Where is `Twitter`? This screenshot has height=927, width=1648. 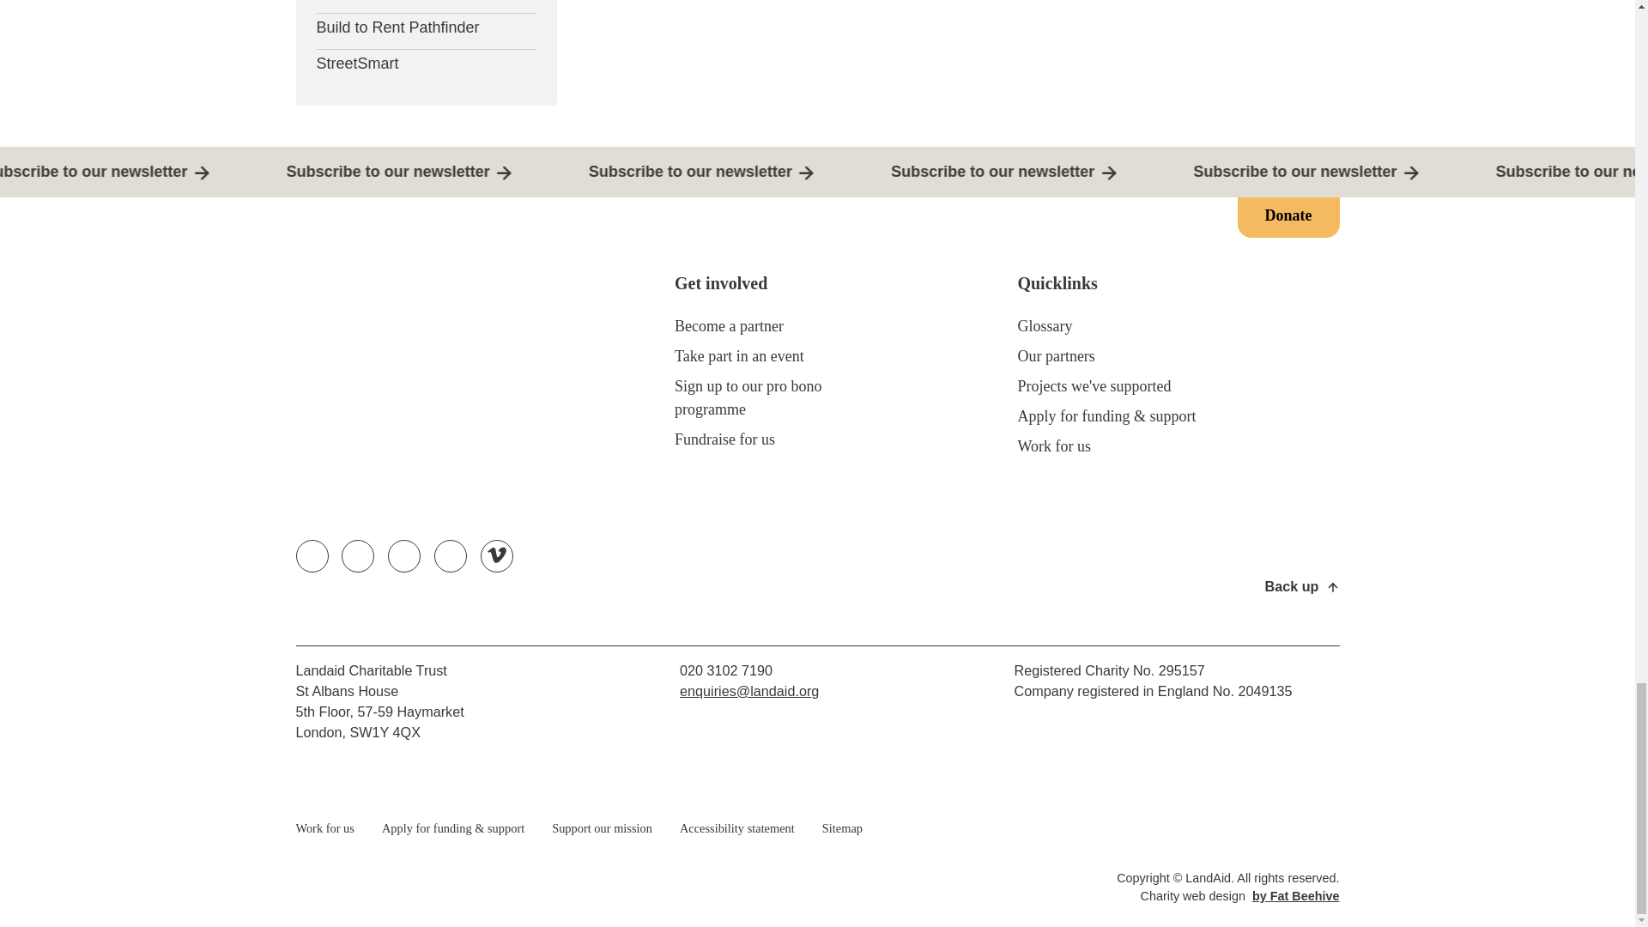
Twitter is located at coordinates (312, 556).